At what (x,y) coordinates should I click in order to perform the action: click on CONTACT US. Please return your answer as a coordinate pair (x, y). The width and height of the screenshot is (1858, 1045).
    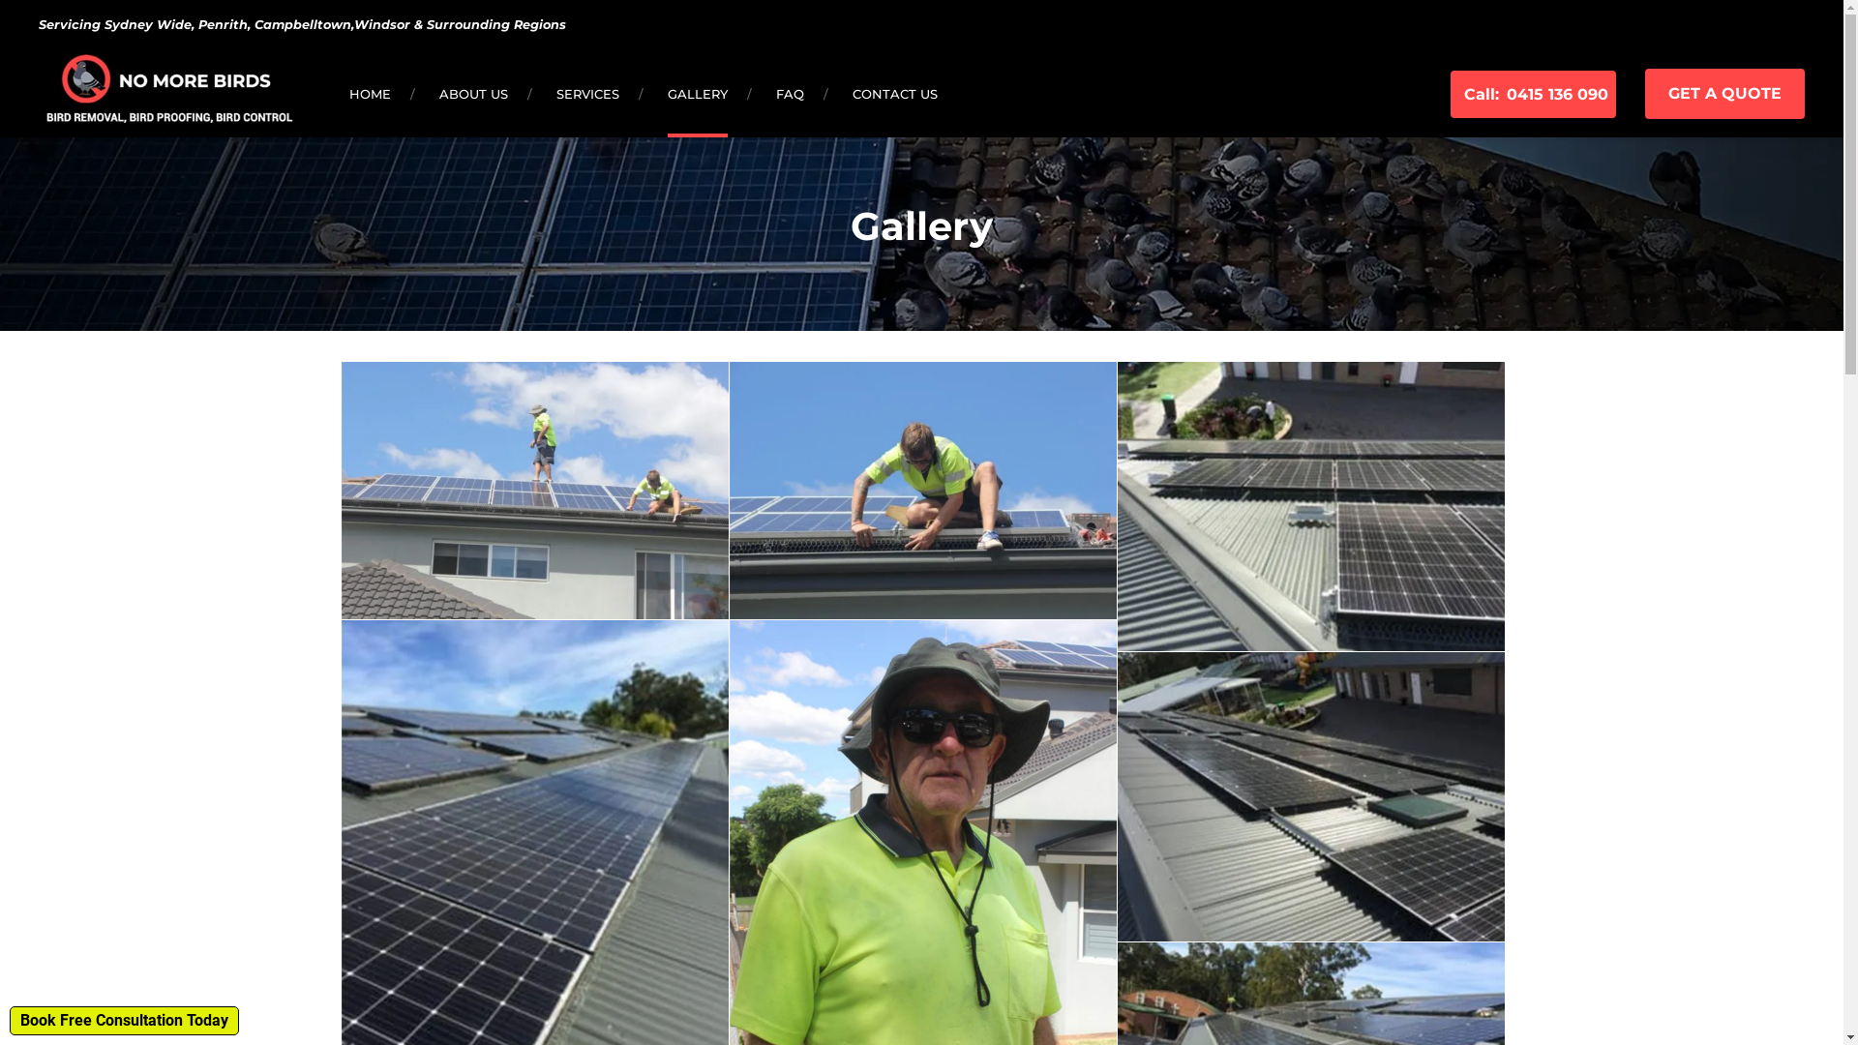
    Looking at the image, I should click on (894, 94).